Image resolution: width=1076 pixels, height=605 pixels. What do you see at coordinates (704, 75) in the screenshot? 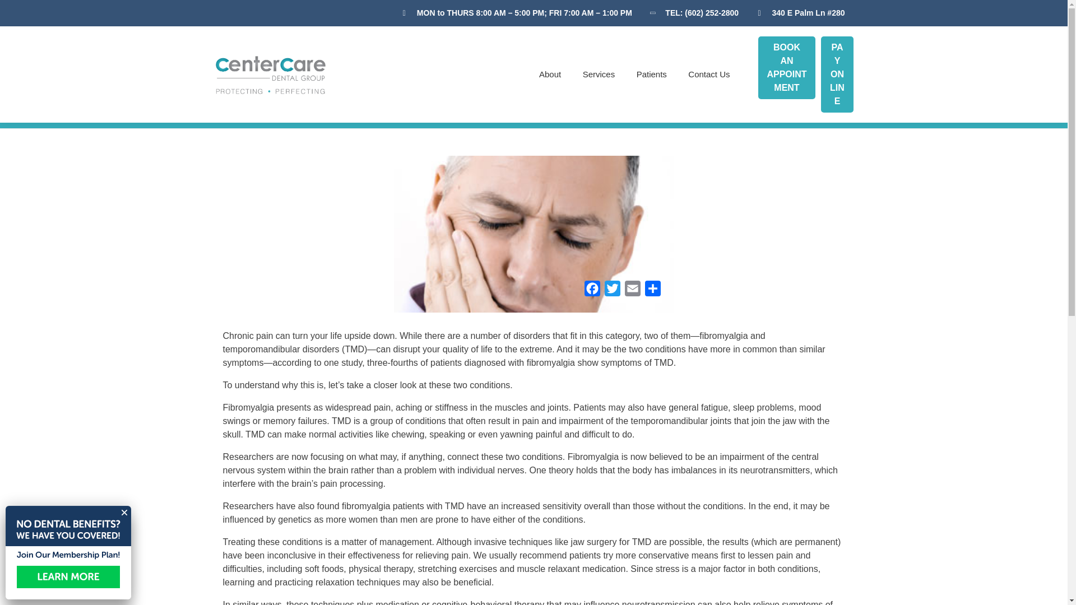
I see `Contact Us` at bounding box center [704, 75].